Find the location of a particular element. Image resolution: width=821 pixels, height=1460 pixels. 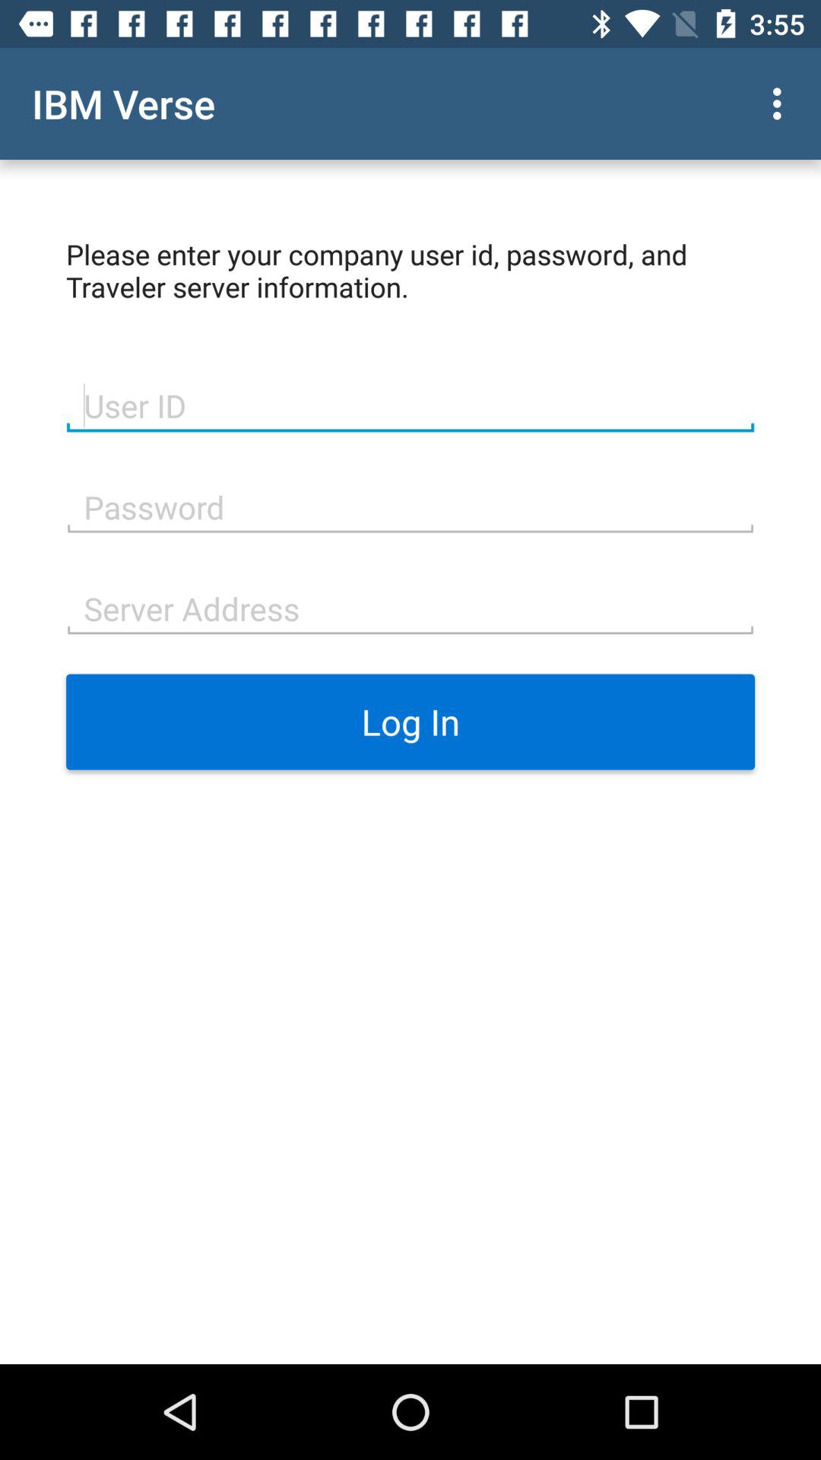

tap icon below please enter your is located at coordinates (410, 405).